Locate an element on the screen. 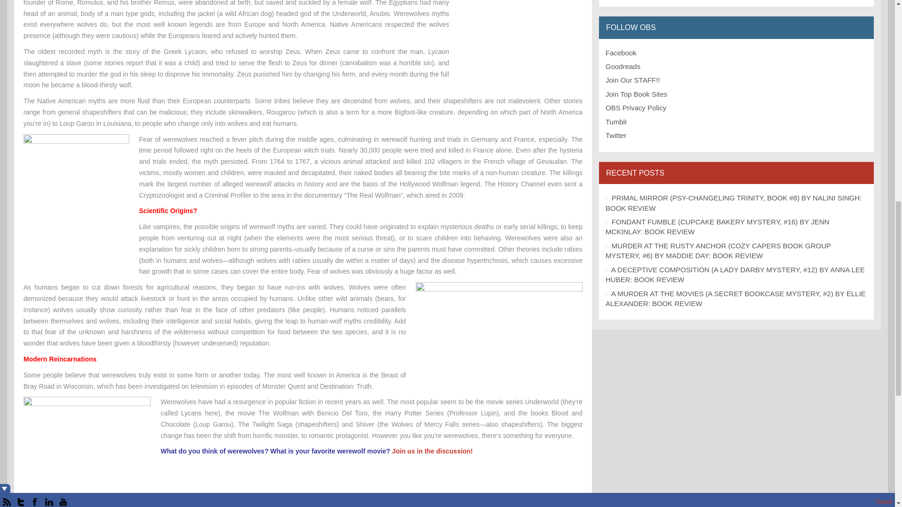 The height and width of the screenshot is (507, 902). WEREWOLVES- A FIELD GUIDE is located at coordinates (304, 502).